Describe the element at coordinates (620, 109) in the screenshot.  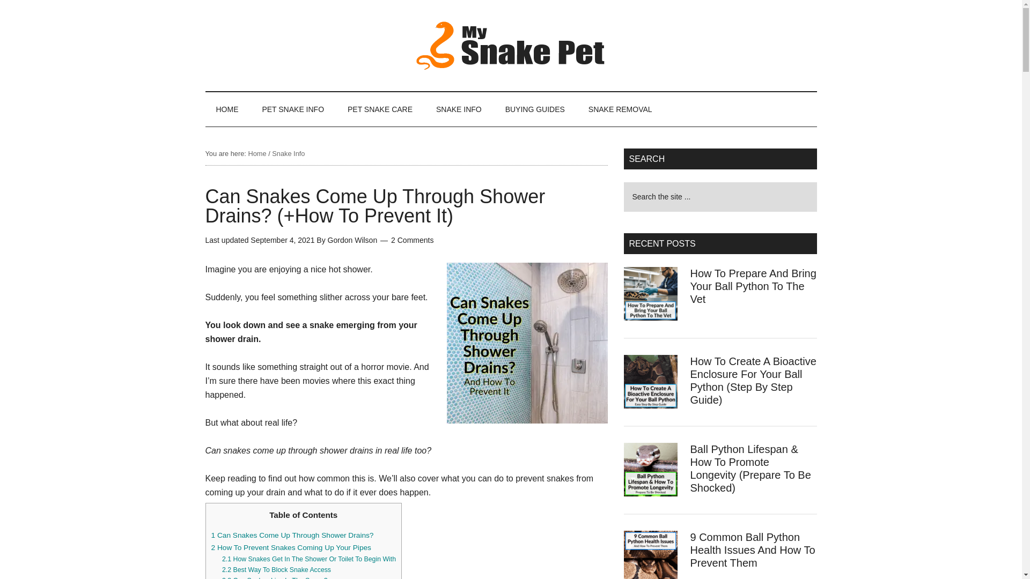
I see `SNAKE REMOVAL` at that location.